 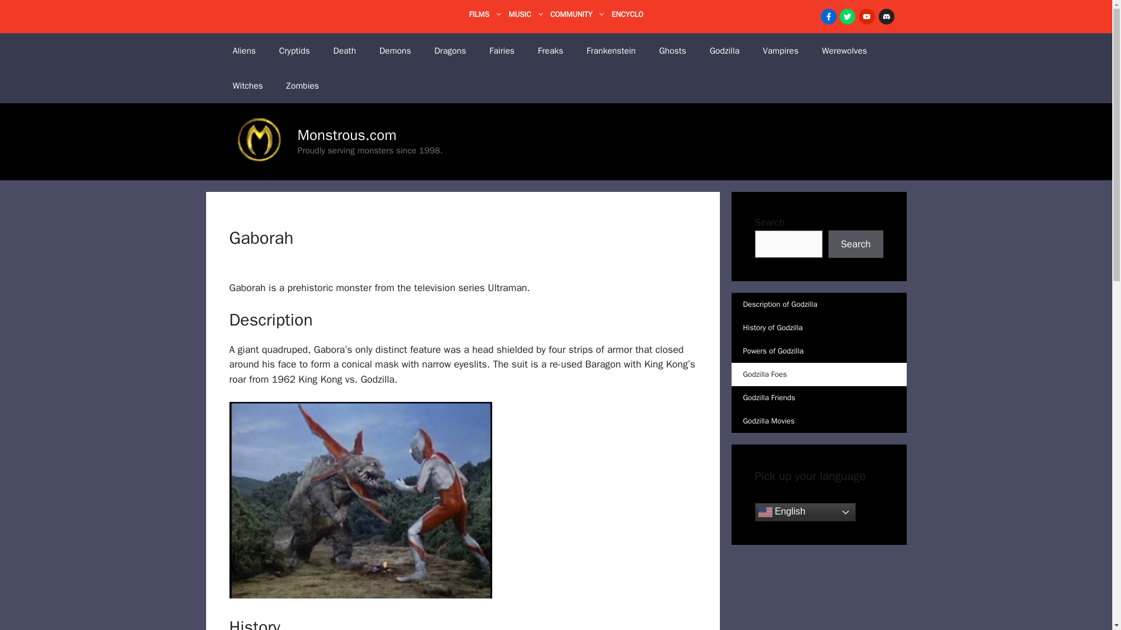 I want to click on Werewolves, so click(x=844, y=50).